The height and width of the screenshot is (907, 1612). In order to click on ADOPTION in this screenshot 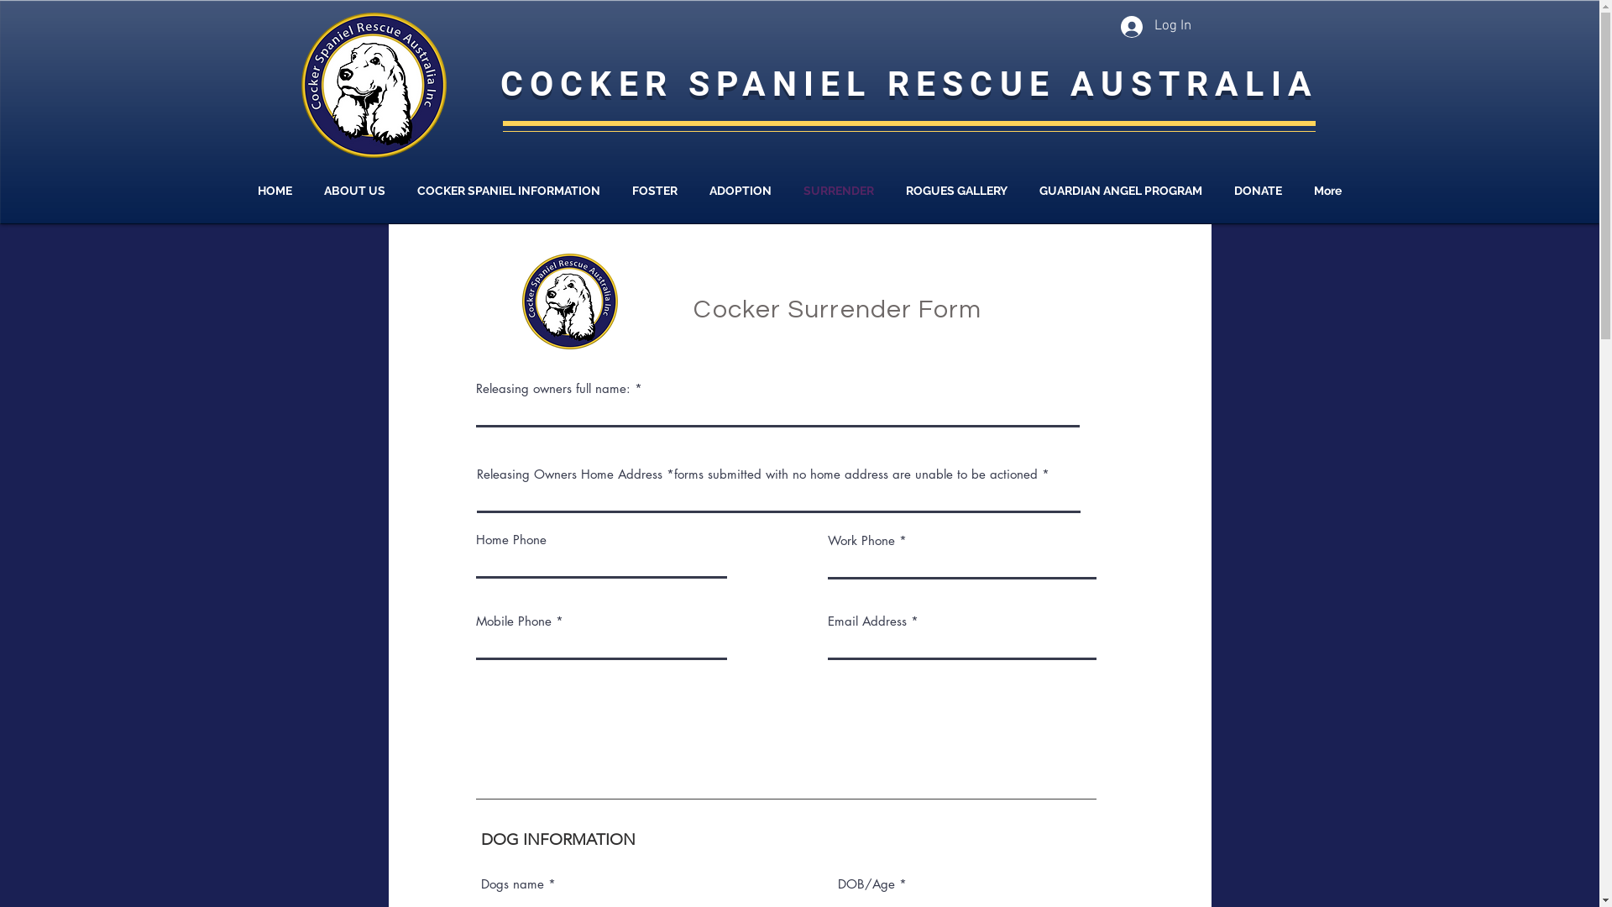, I will do `click(741, 191)`.